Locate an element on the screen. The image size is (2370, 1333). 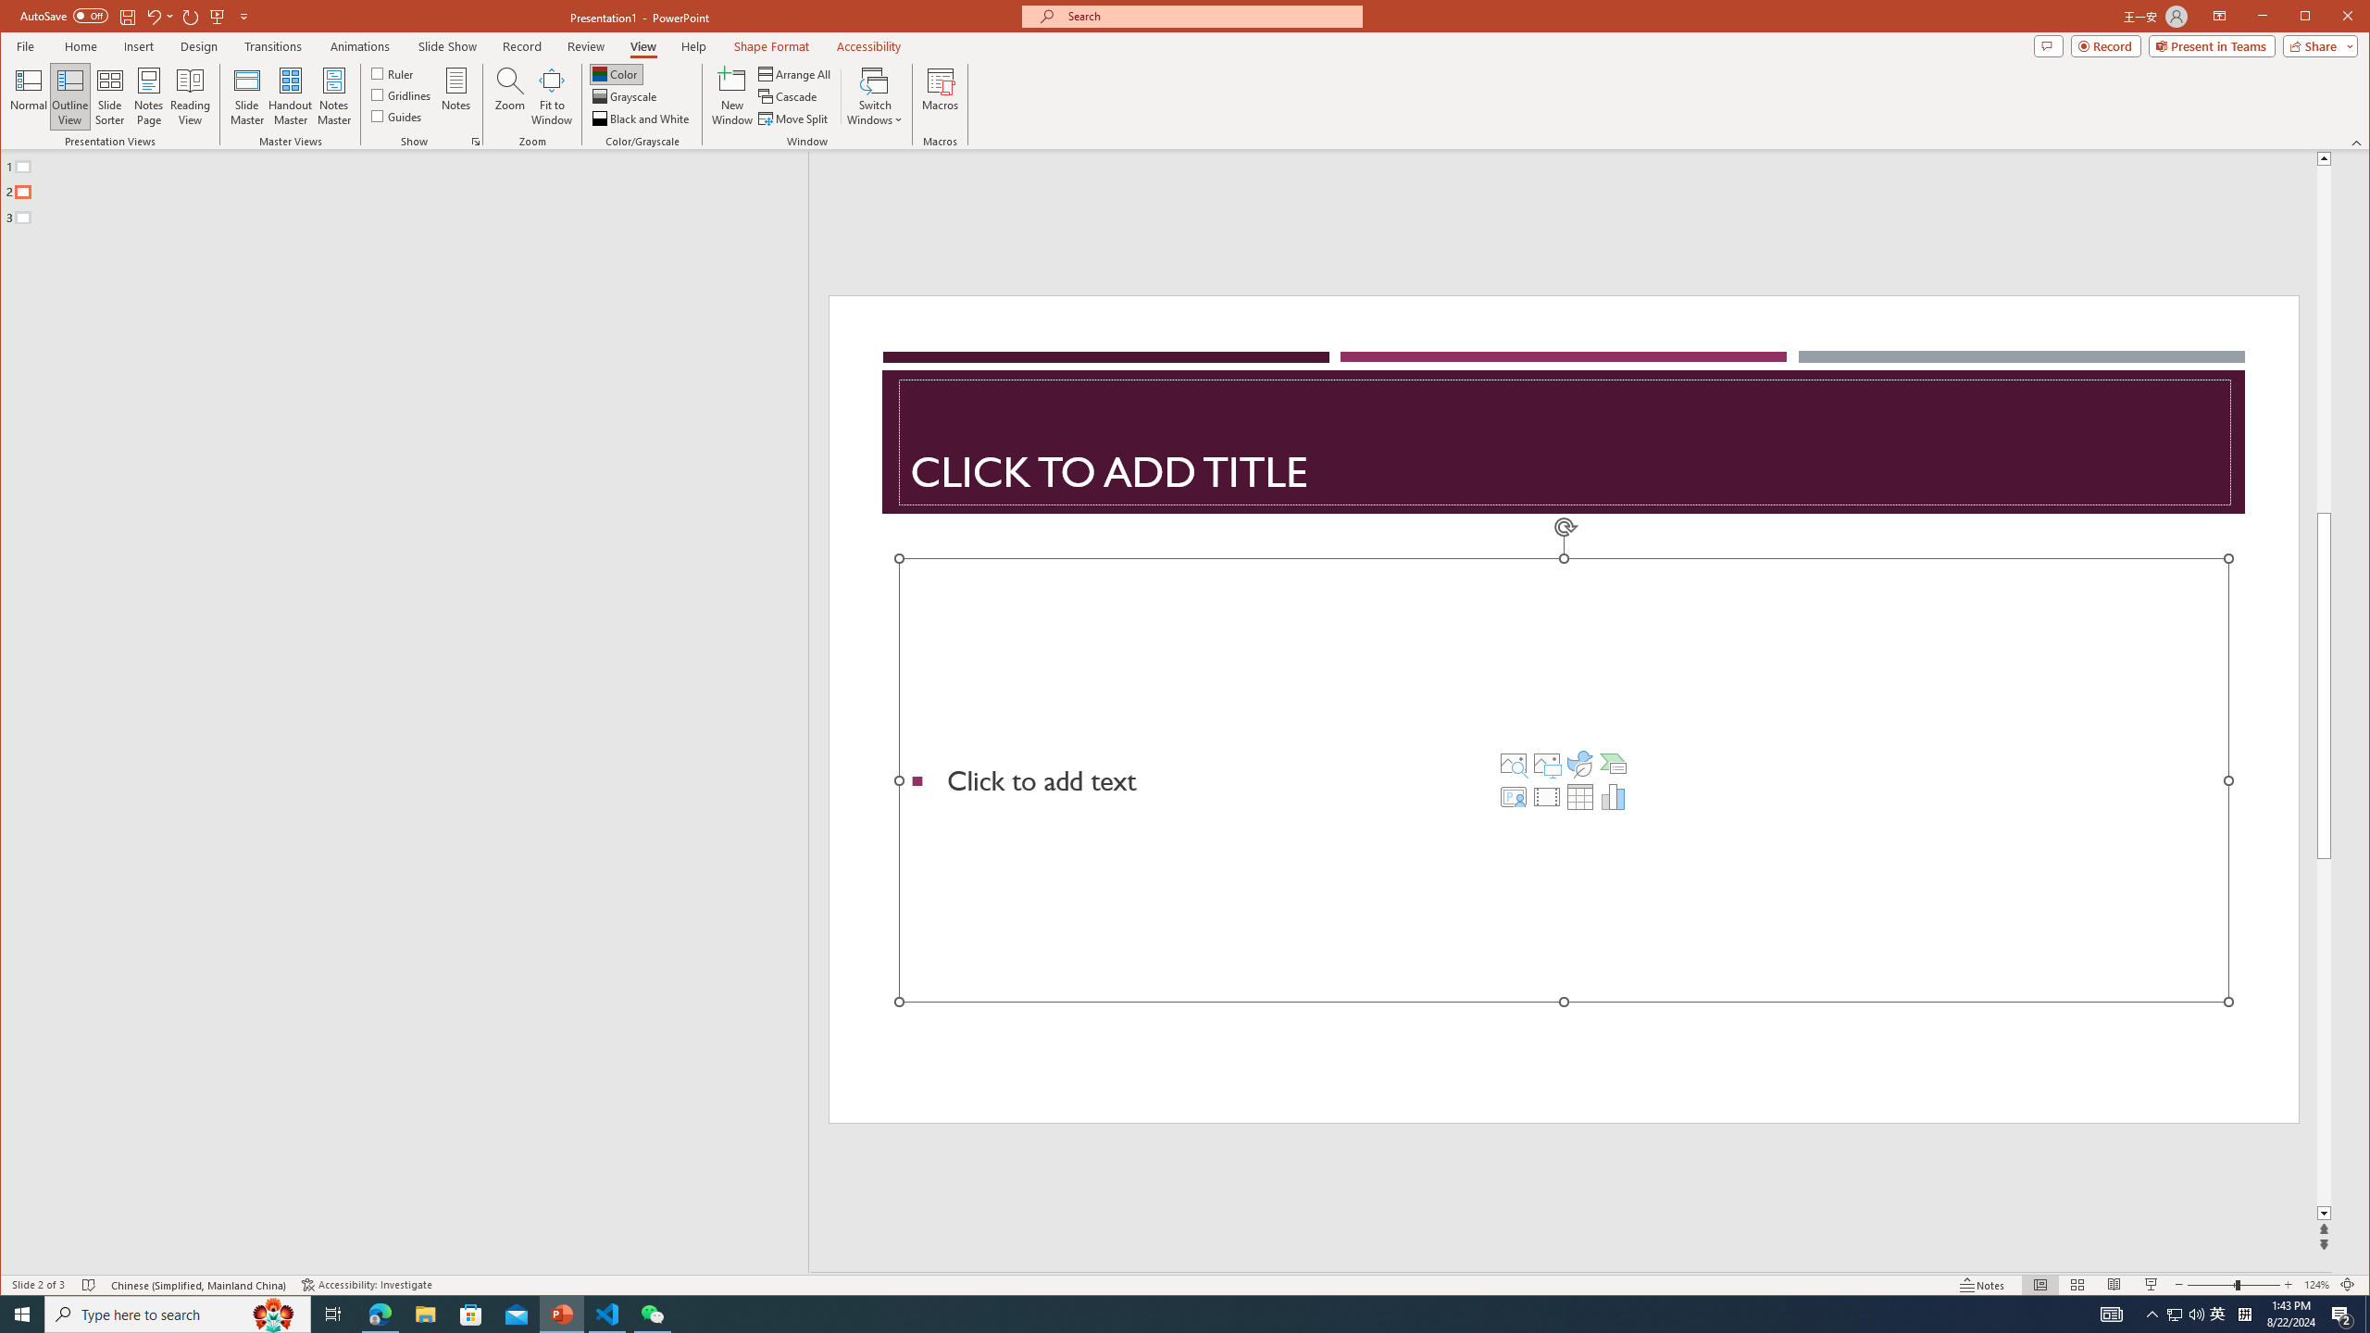
Outline is located at coordinates (412, 187).